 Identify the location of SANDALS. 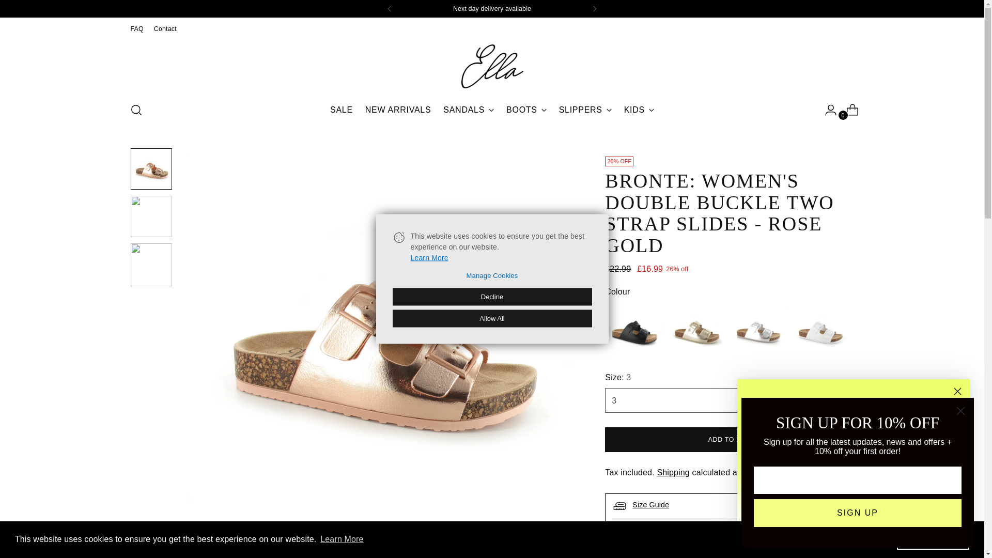
(848, 110).